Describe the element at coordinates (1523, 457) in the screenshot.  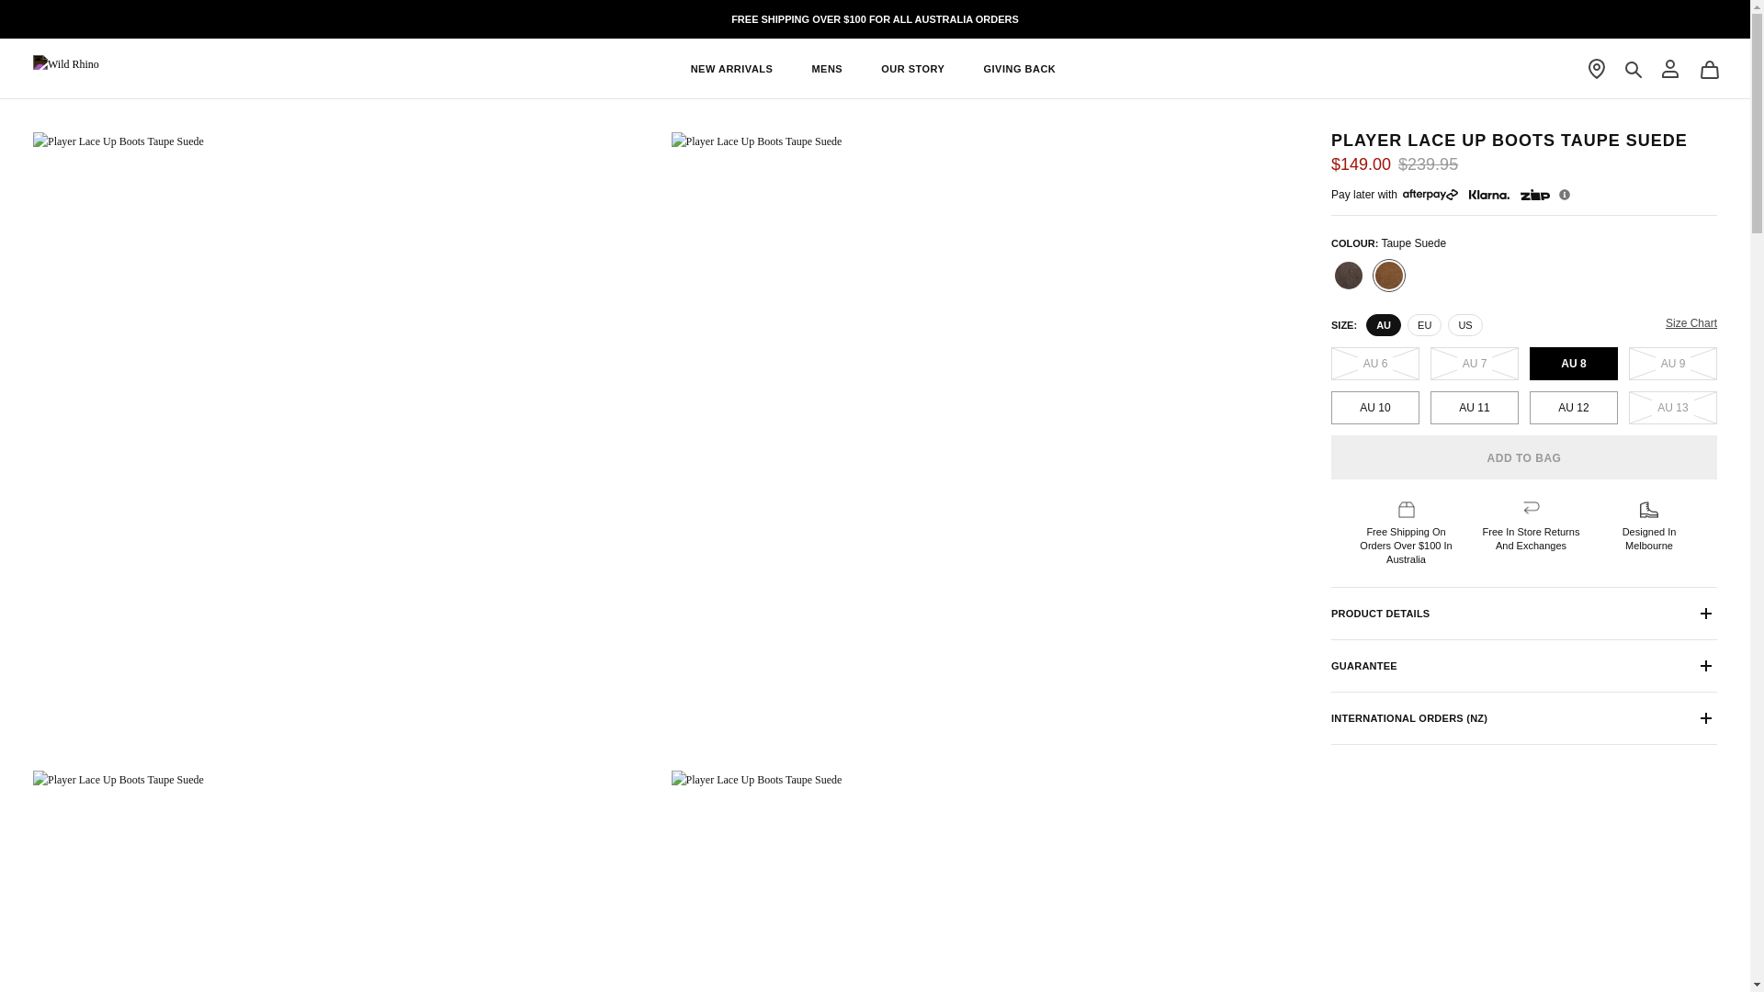
I see `ADD TO BAG` at that location.